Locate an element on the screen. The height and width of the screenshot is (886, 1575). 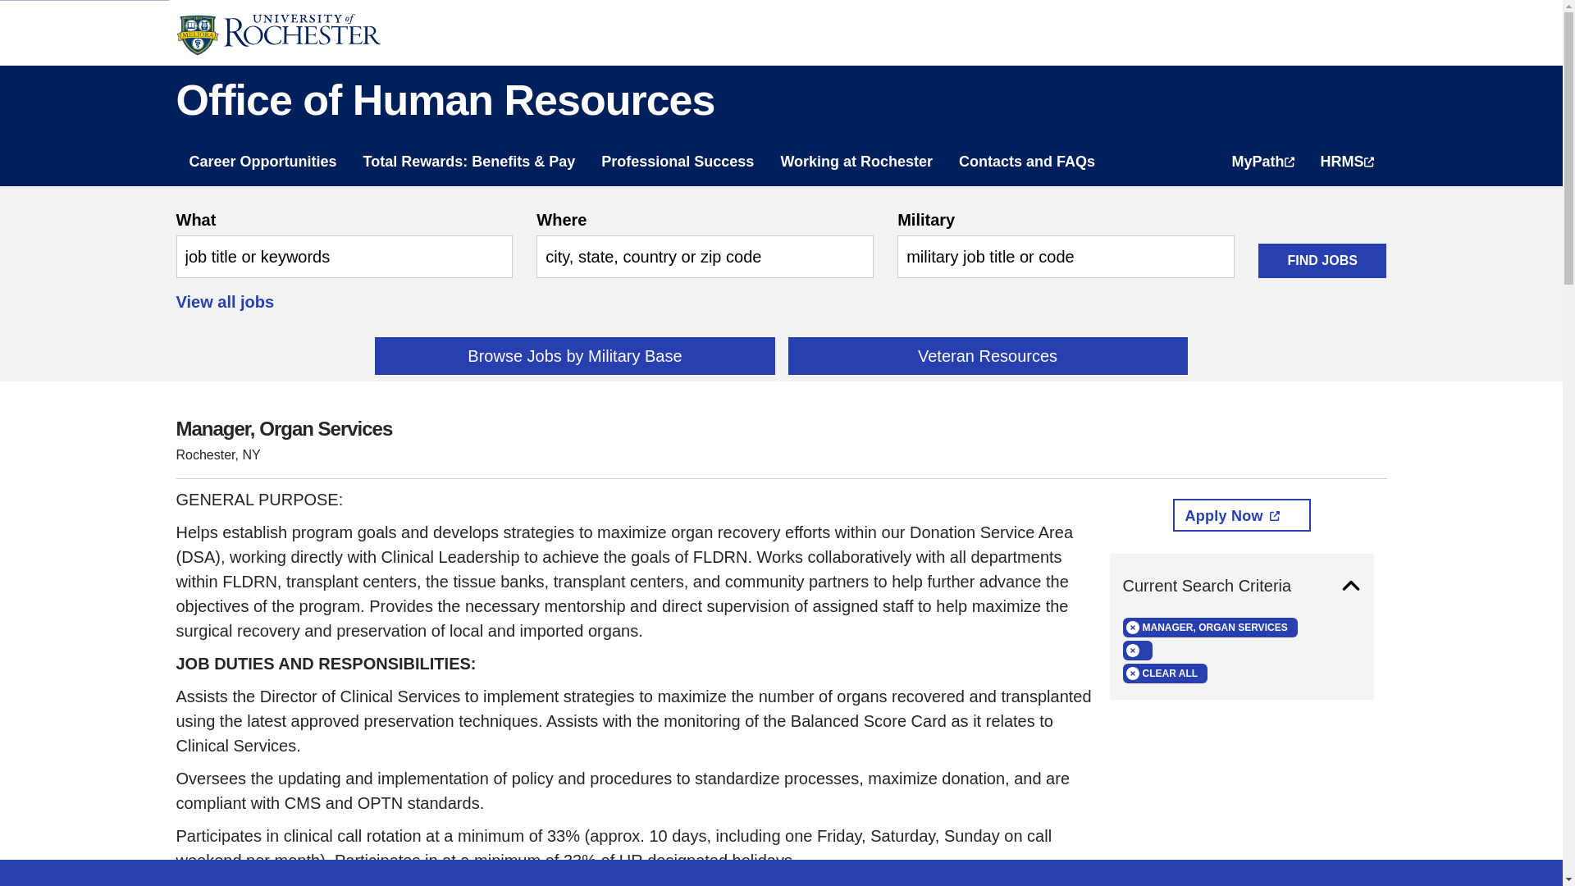
Working at Rochester is located at coordinates (856, 155).